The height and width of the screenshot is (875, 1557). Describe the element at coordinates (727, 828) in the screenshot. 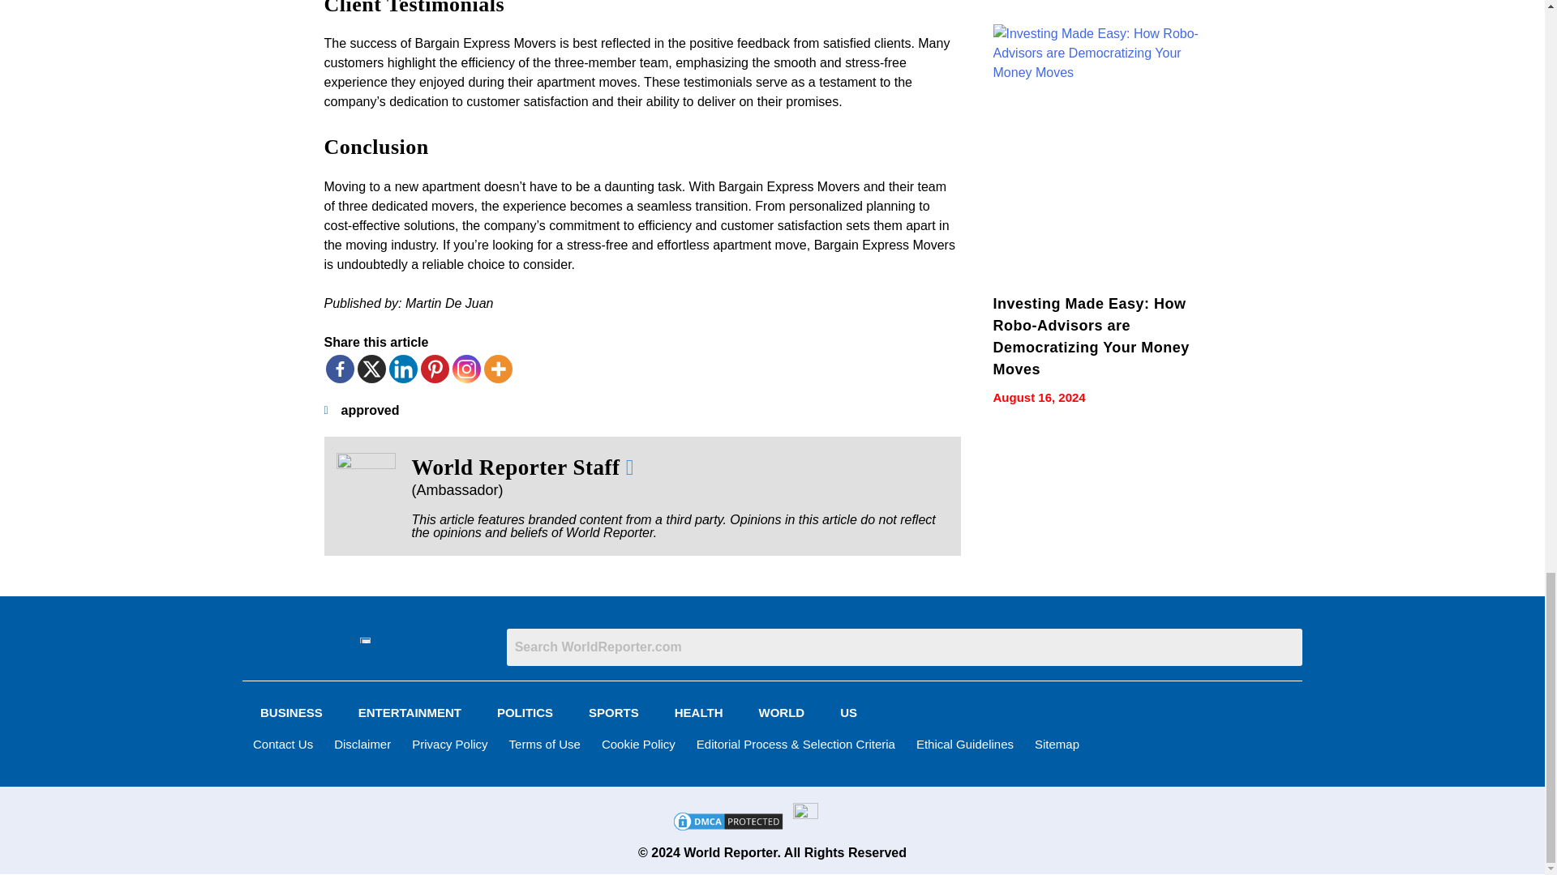

I see `DMCA.com Protection Status` at that location.